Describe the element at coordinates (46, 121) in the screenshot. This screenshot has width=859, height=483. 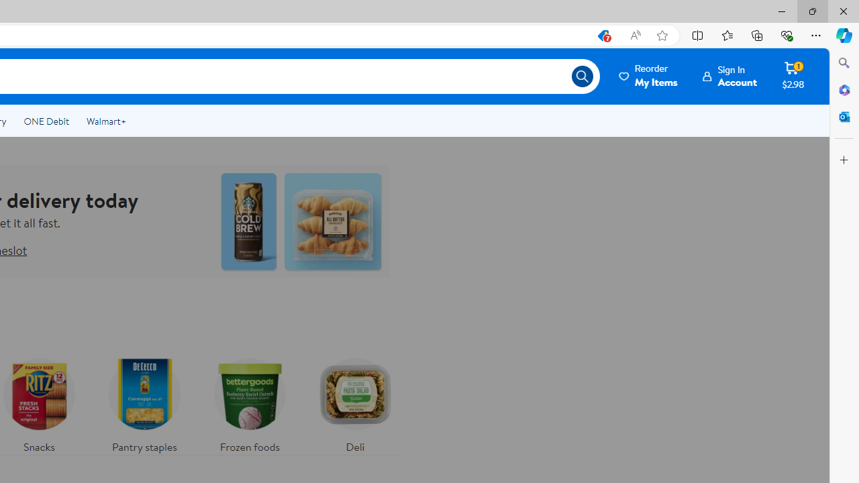
I see `ONE Debit` at that location.